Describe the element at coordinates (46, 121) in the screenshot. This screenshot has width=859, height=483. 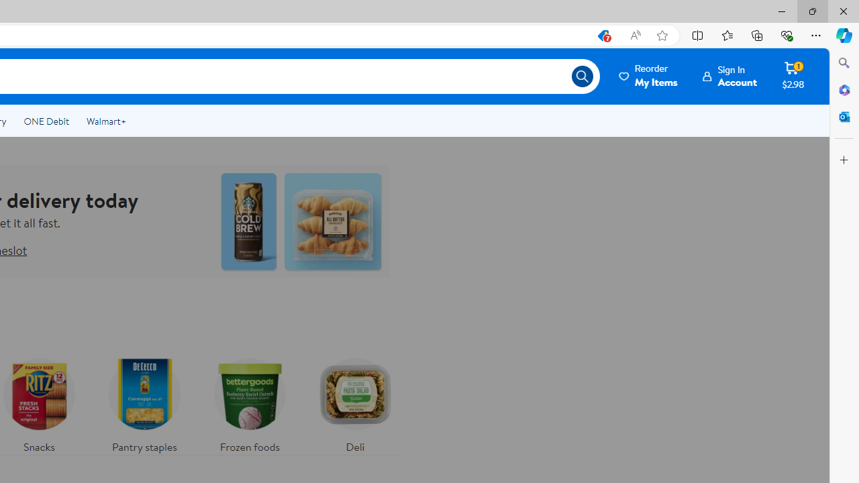
I see `ONE Debit` at that location.